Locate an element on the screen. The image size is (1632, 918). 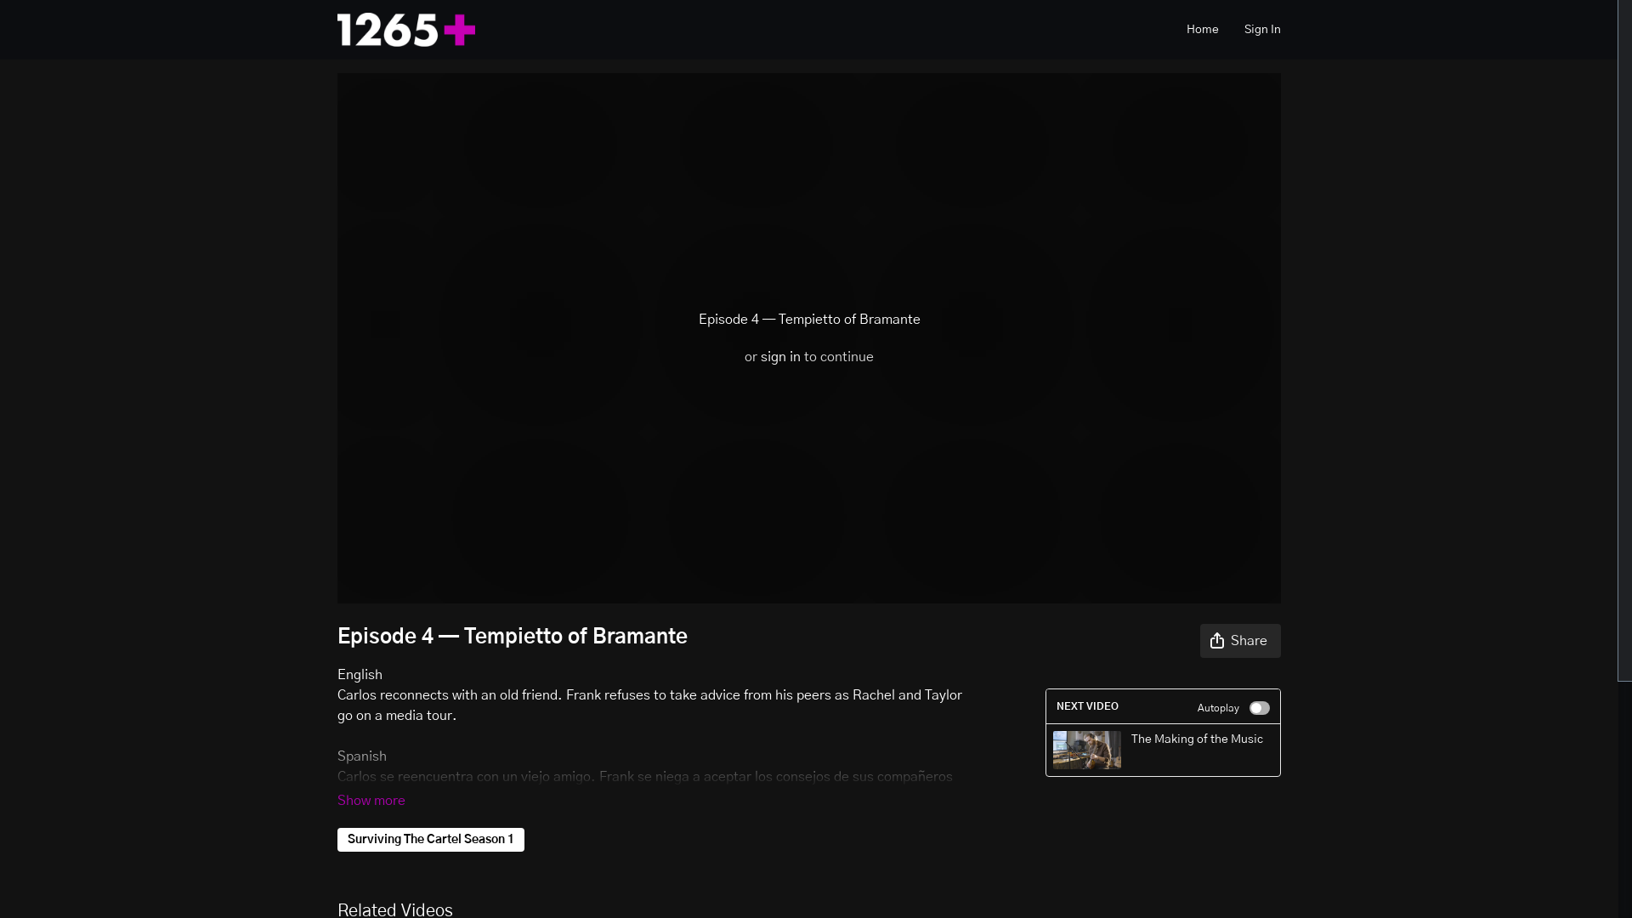
Surviving The Cartel Season 1 is located at coordinates (431, 840).